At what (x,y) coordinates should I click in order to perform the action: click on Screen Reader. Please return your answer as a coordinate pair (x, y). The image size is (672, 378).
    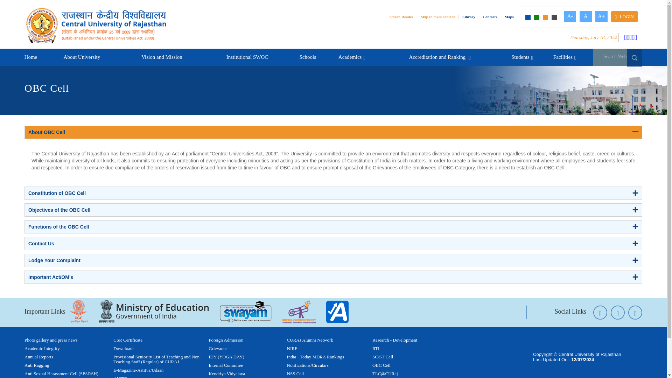
    Looking at the image, I should click on (403, 17).